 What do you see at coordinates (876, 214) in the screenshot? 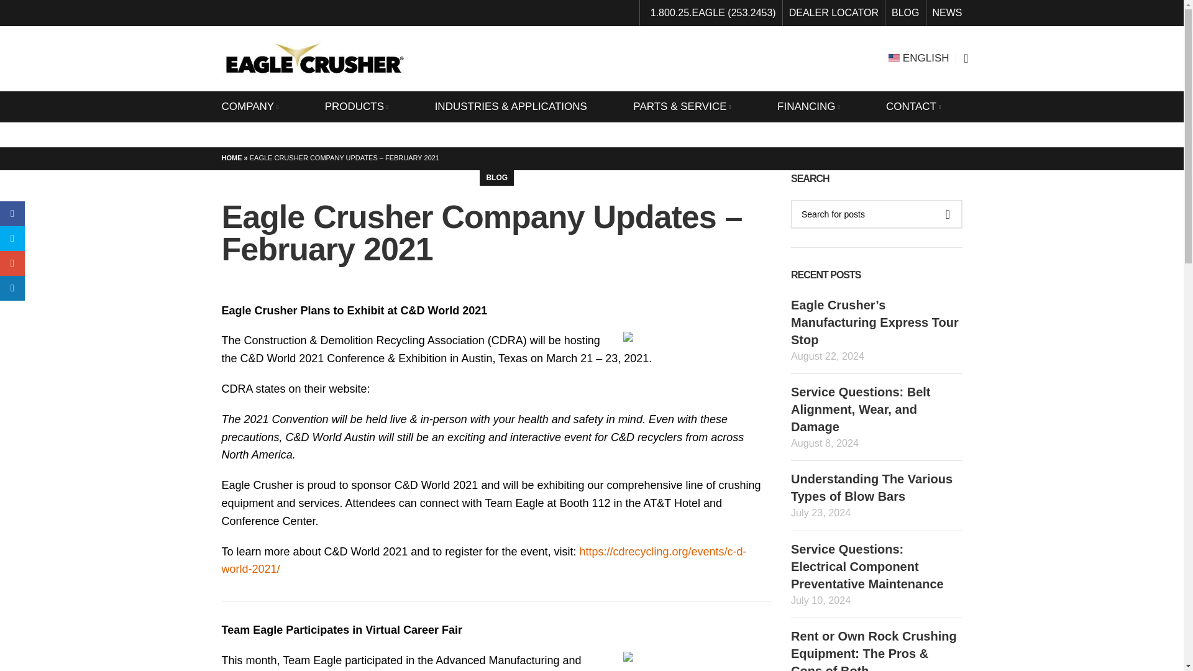
I see `Search for posts` at bounding box center [876, 214].